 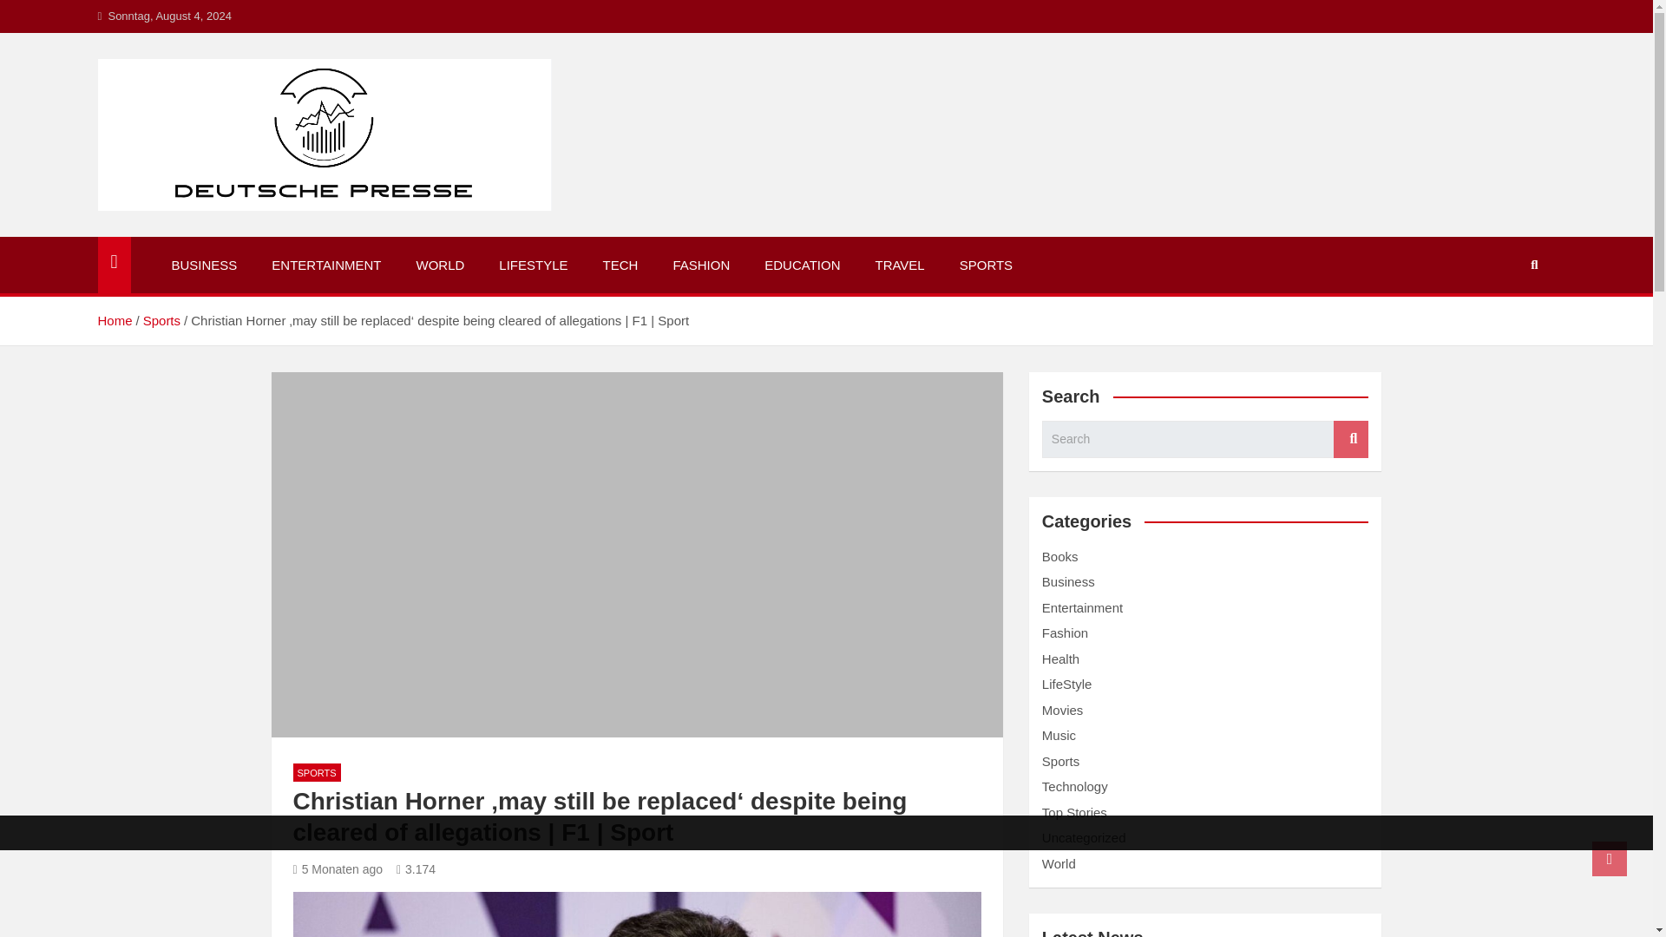 I want to click on Music, so click(x=1059, y=736).